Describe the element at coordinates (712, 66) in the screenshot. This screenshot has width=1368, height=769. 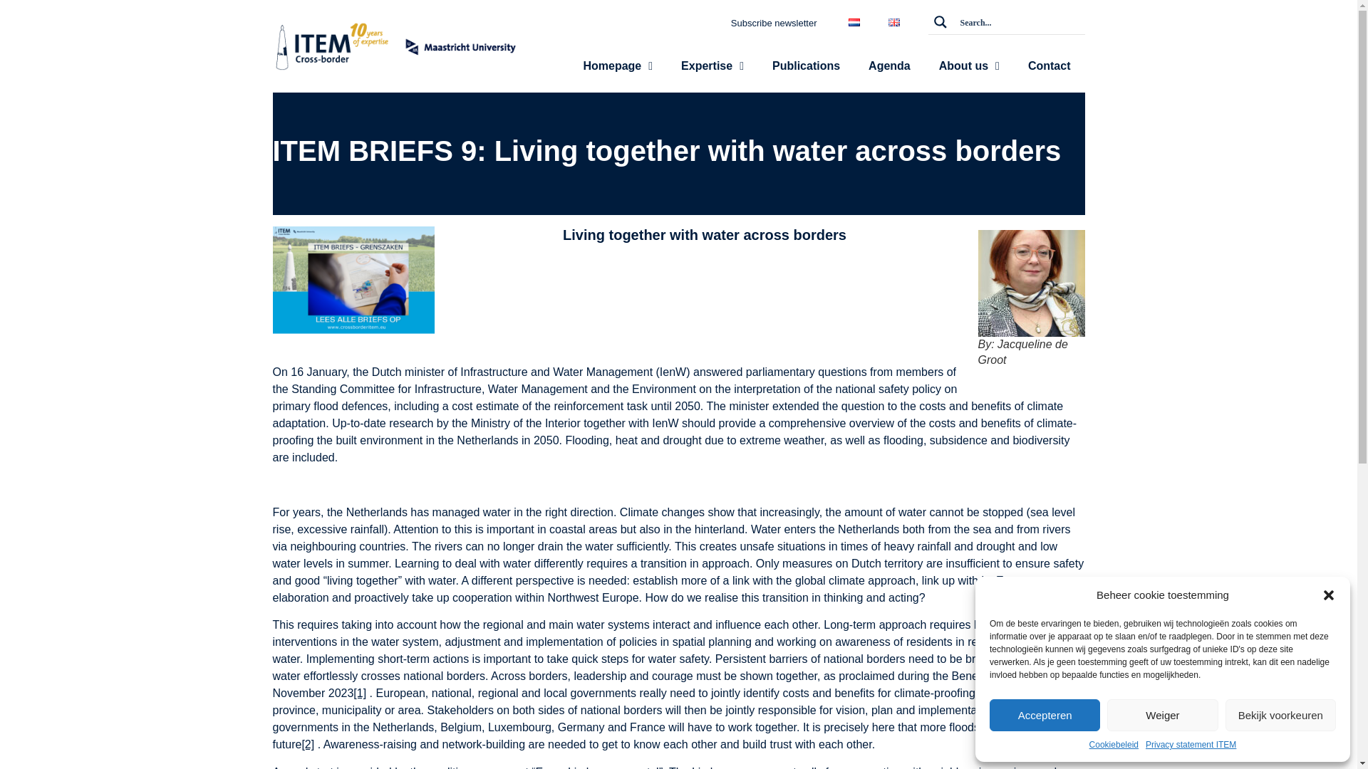
I see `Expertise` at that location.